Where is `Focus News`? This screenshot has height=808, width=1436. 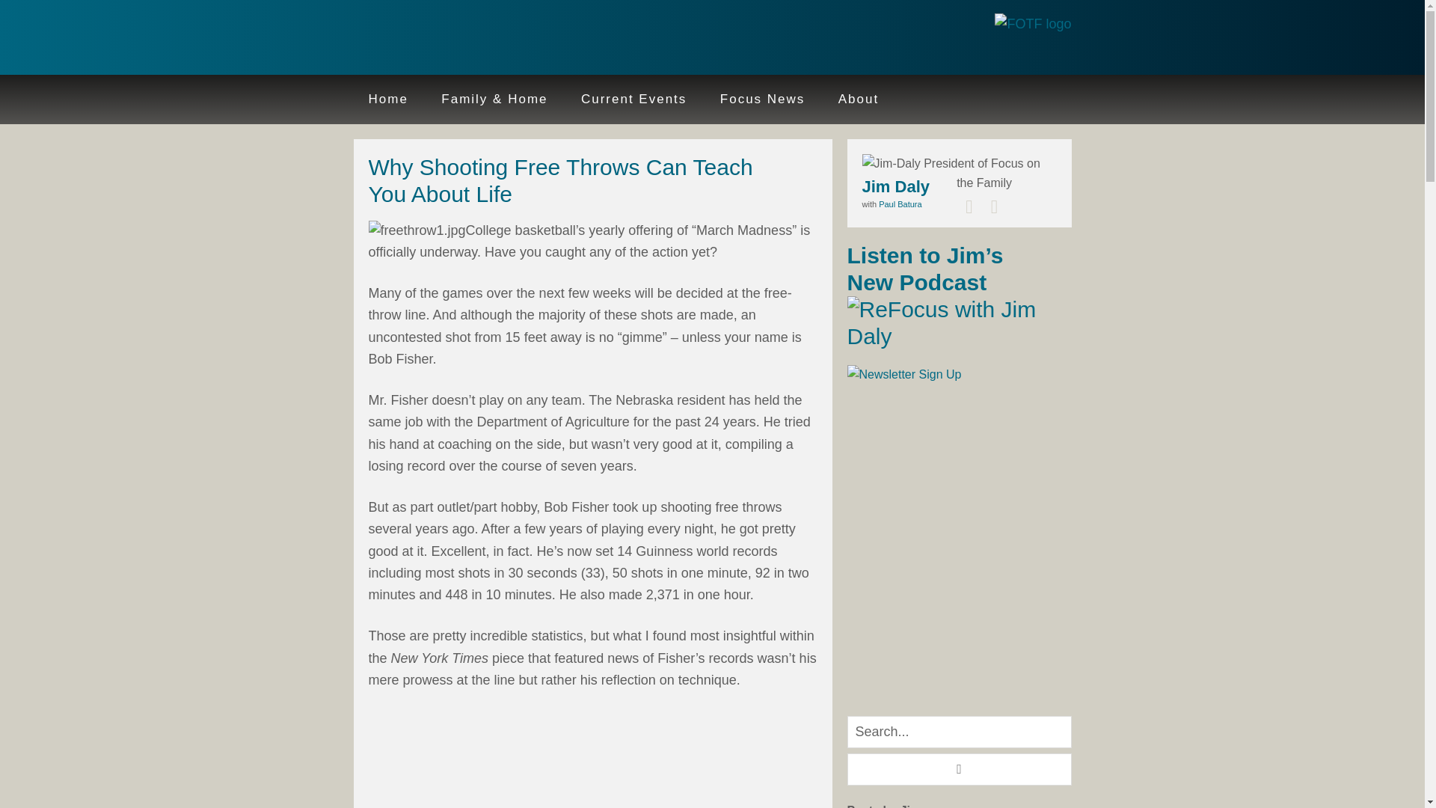 Focus News is located at coordinates (762, 100).